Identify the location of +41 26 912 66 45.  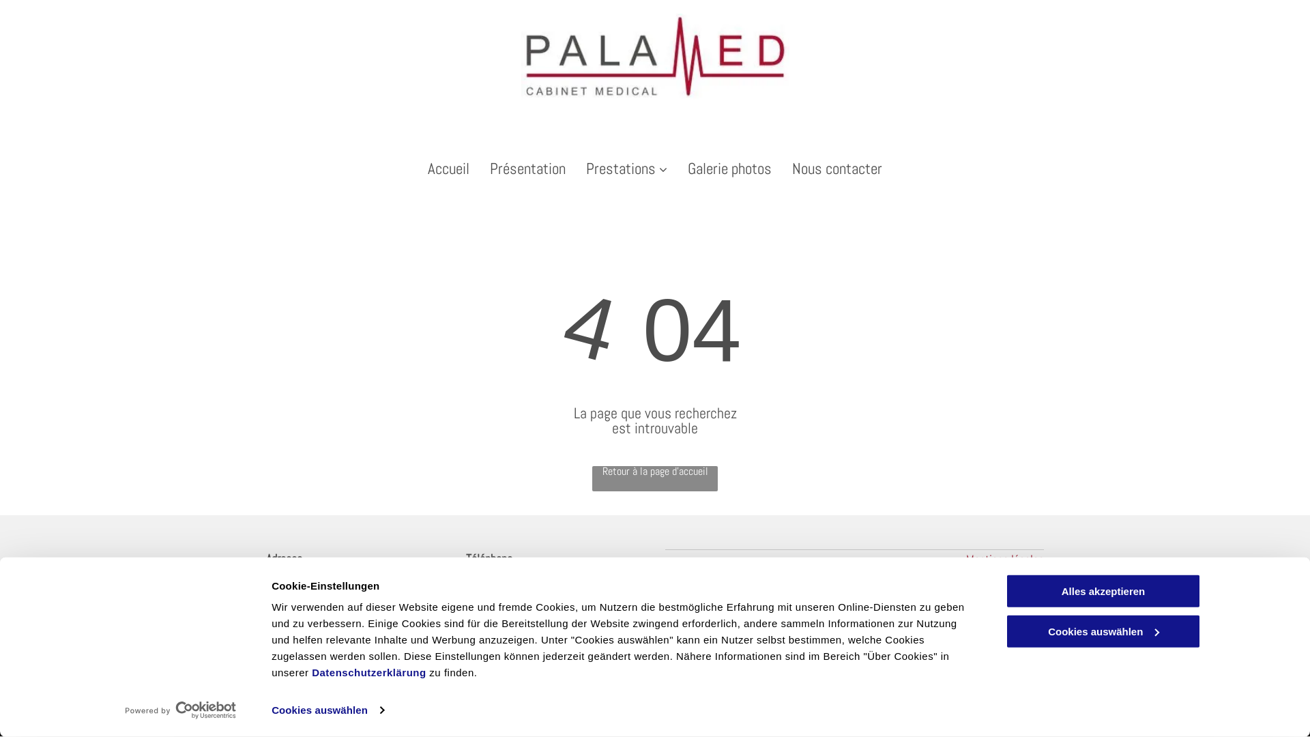
(508, 588).